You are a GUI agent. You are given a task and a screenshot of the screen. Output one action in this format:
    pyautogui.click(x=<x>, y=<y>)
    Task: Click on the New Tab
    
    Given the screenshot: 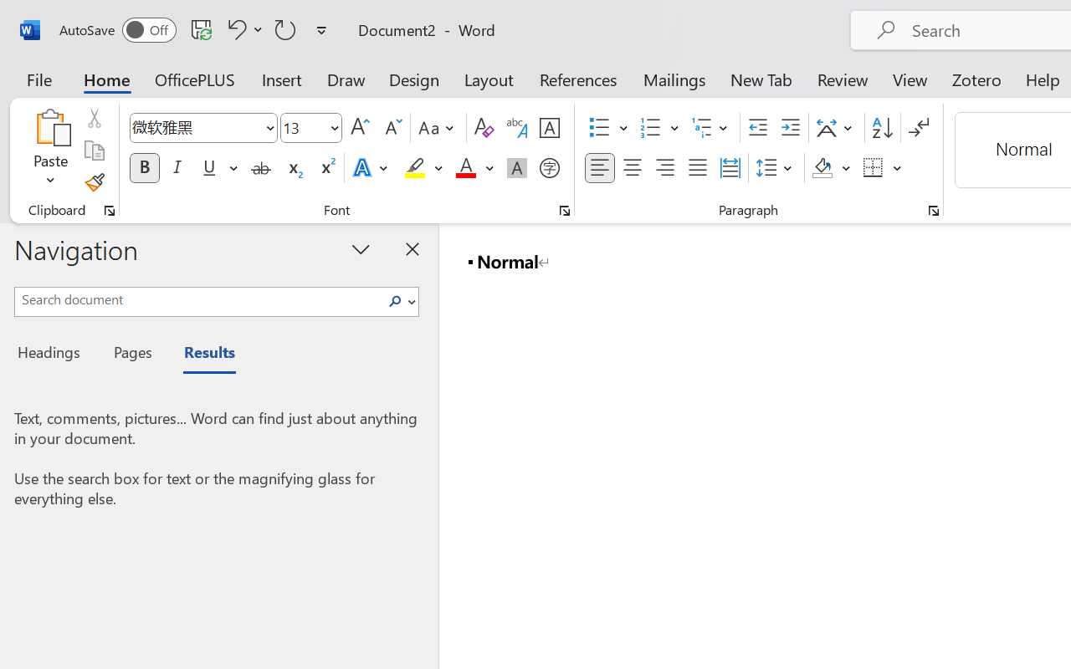 What is the action you would take?
    pyautogui.click(x=761, y=79)
    